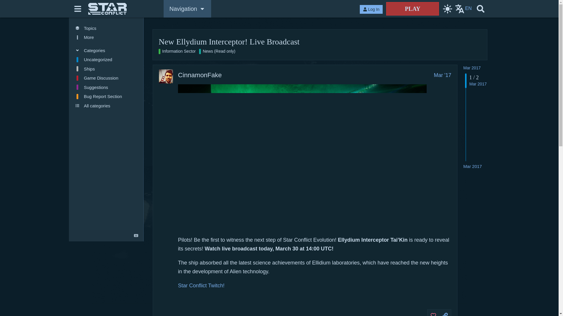 The image size is (563, 316). Describe the element at coordinates (201, 286) in the screenshot. I see `Star Conflict Twitch!` at that location.